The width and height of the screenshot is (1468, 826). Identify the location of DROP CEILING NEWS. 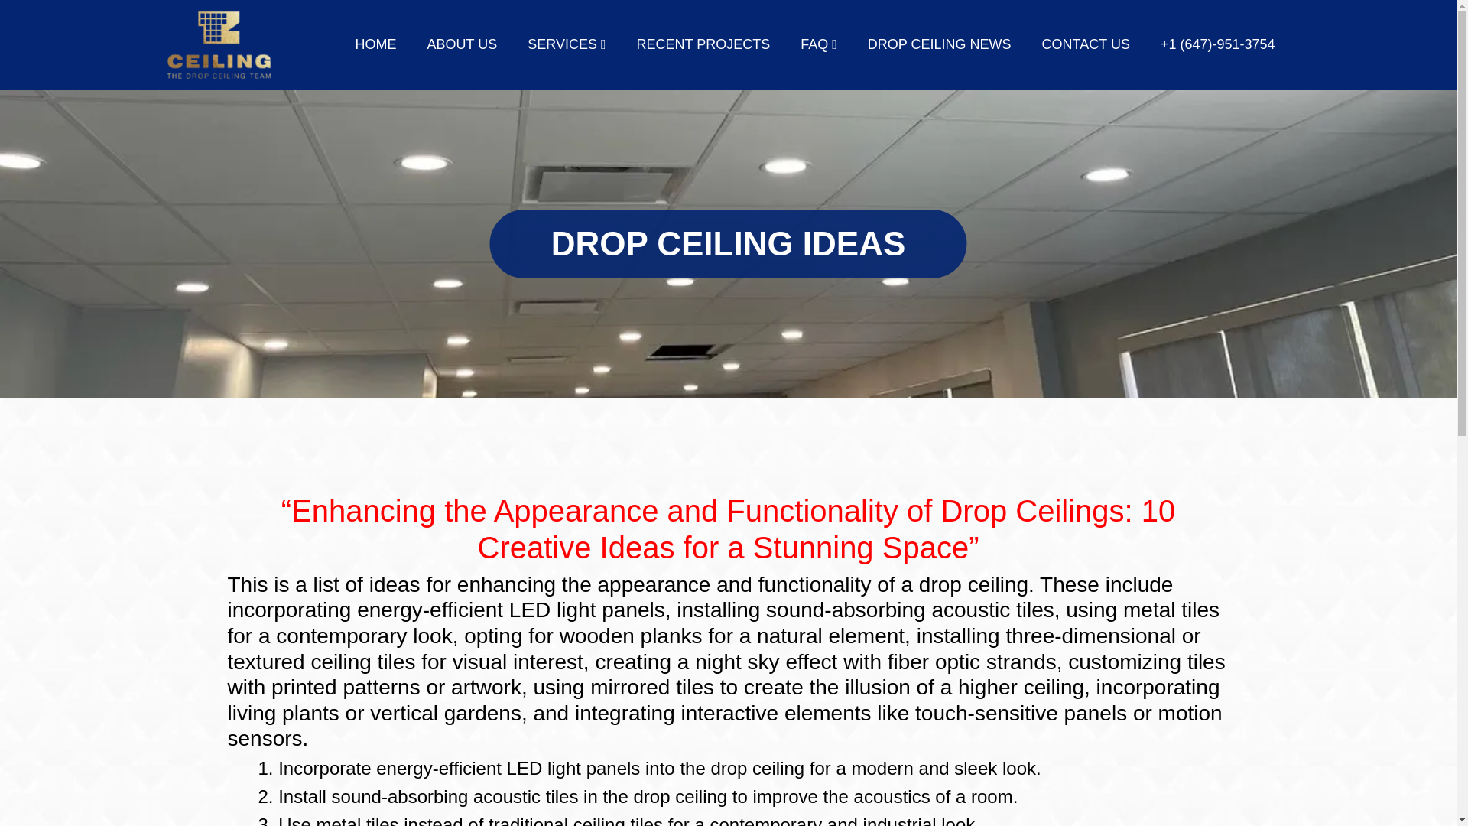
(939, 44).